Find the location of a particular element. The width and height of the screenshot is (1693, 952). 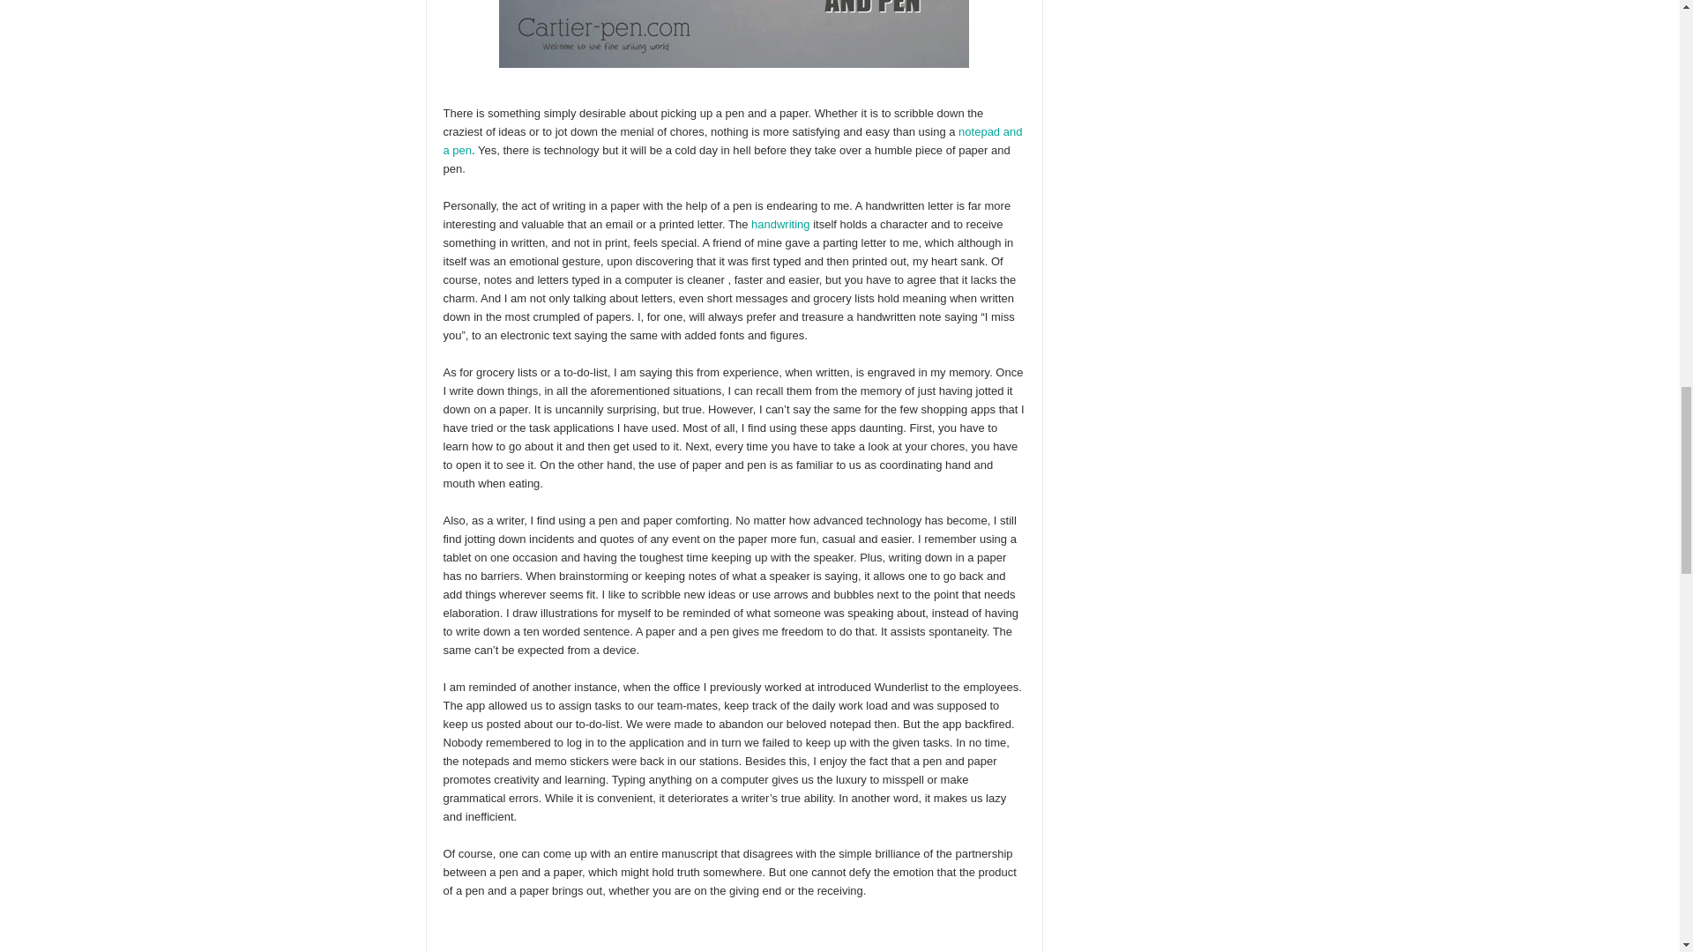

handwriting is located at coordinates (781, 224).